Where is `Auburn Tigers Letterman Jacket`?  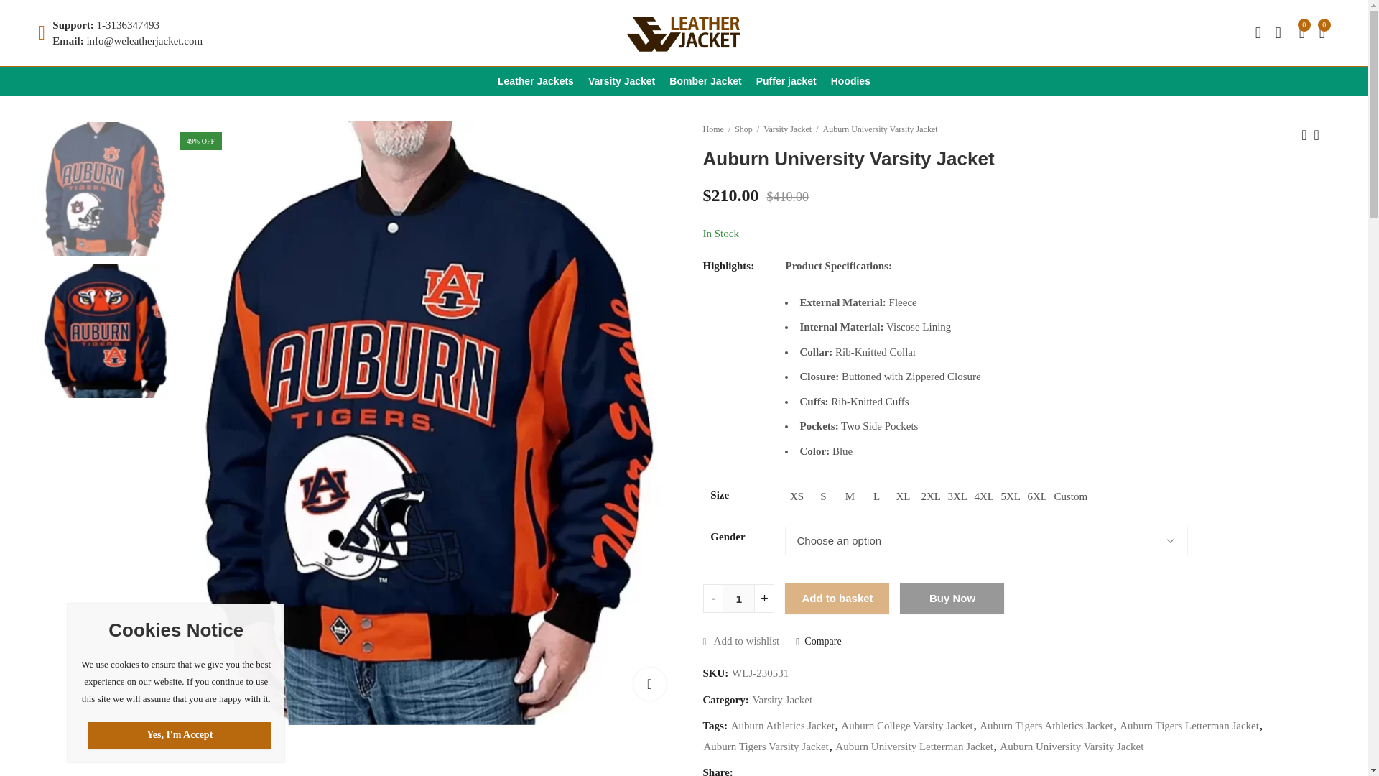 Auburn Tigers Letterman Jacket is located at coordinates (1189, 726).